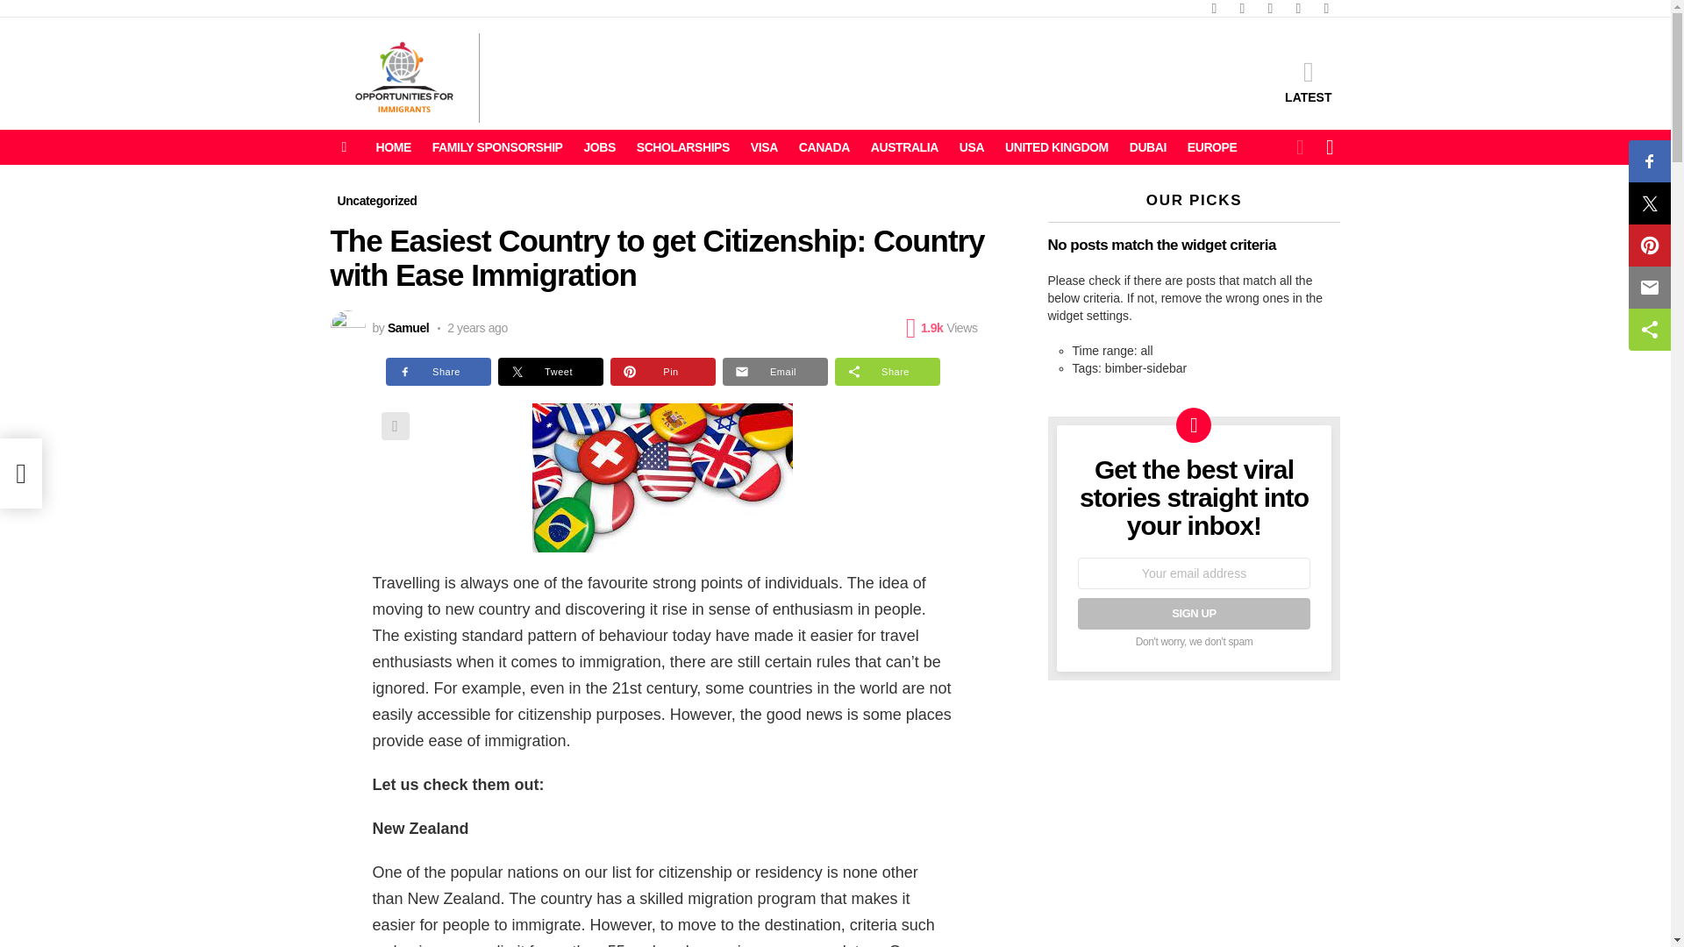 The image size is (1684, 947). What do you see at coordinates (408, 328) in the screenshot?
I see `Posts by Samuel` at bounding box center [408, 328].